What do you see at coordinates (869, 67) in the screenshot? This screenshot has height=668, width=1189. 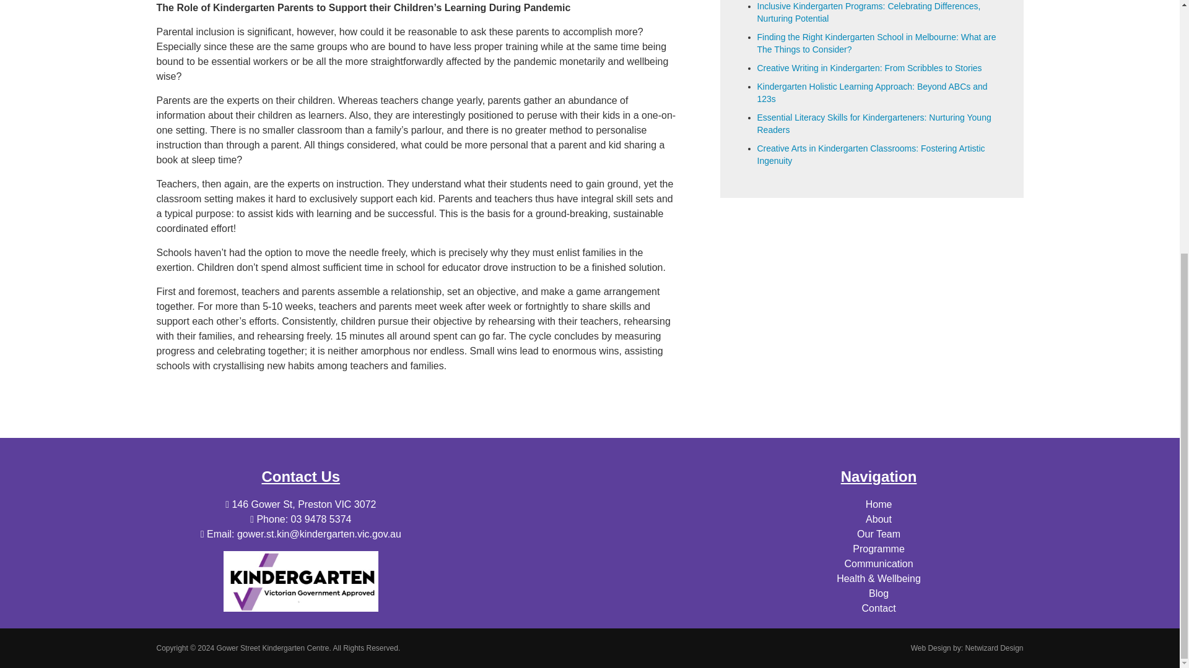 I see `Creative Writing in Kindergarten: From Scribbles to Stories` at bounding box center [869, 67].